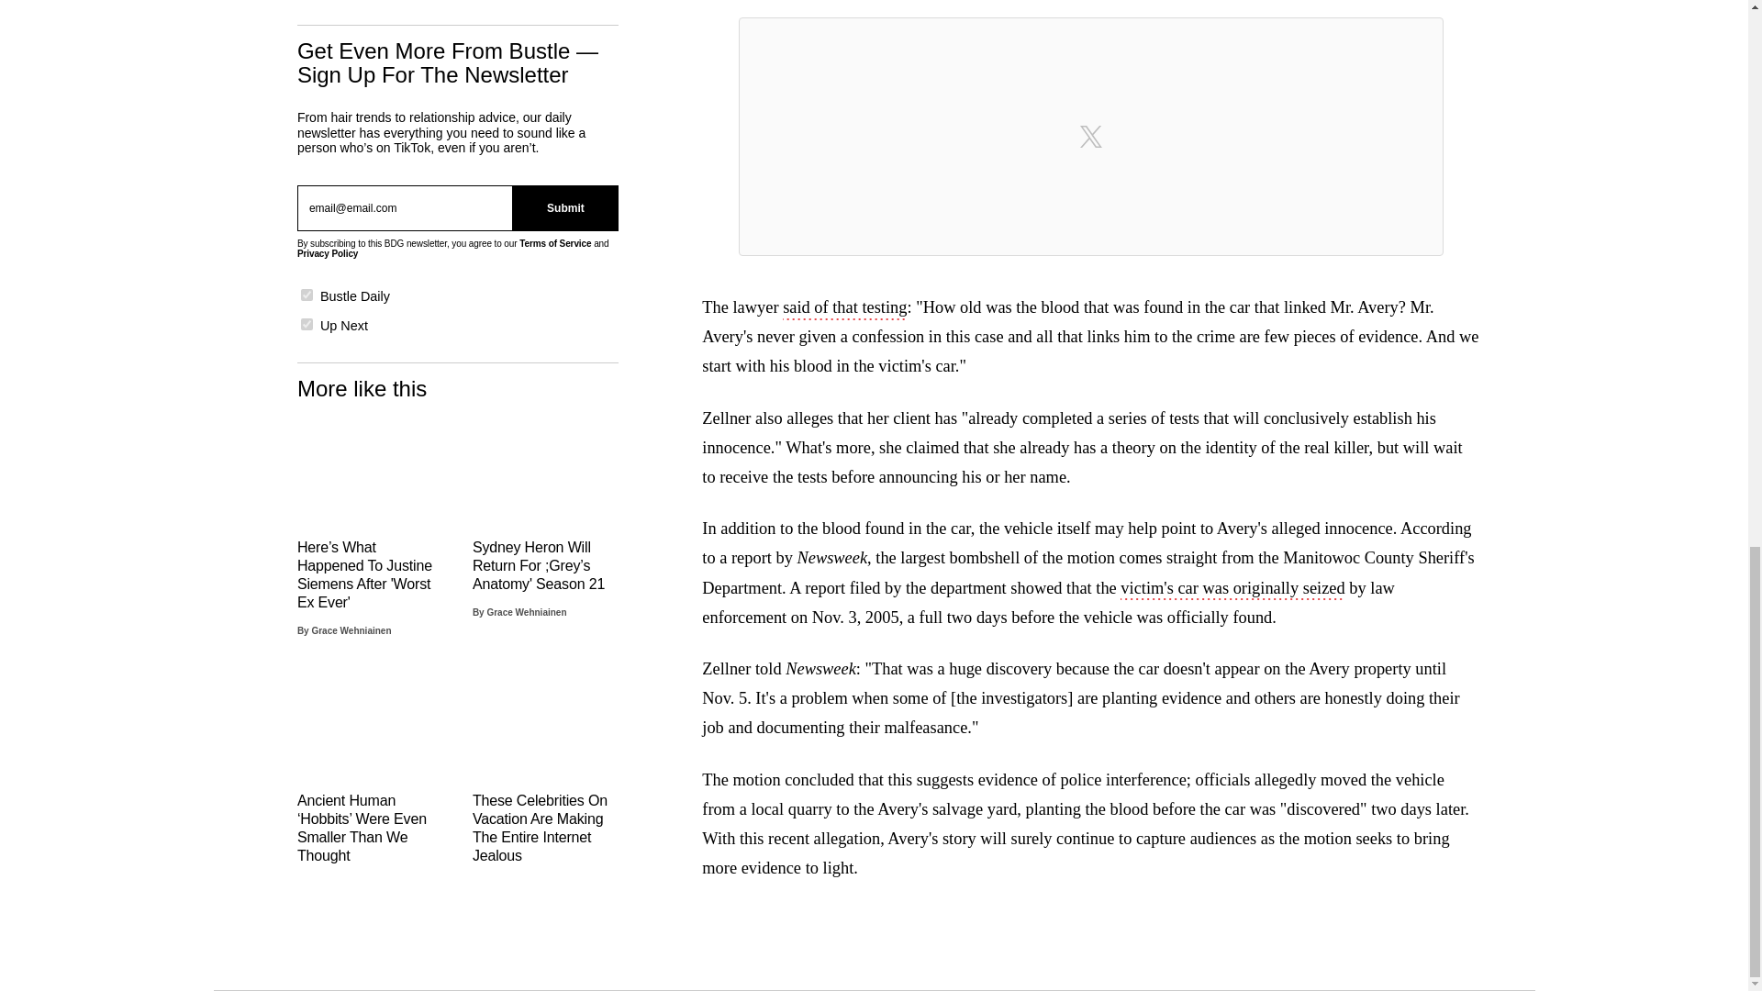  I want to click on Submit, so click(565, 207).